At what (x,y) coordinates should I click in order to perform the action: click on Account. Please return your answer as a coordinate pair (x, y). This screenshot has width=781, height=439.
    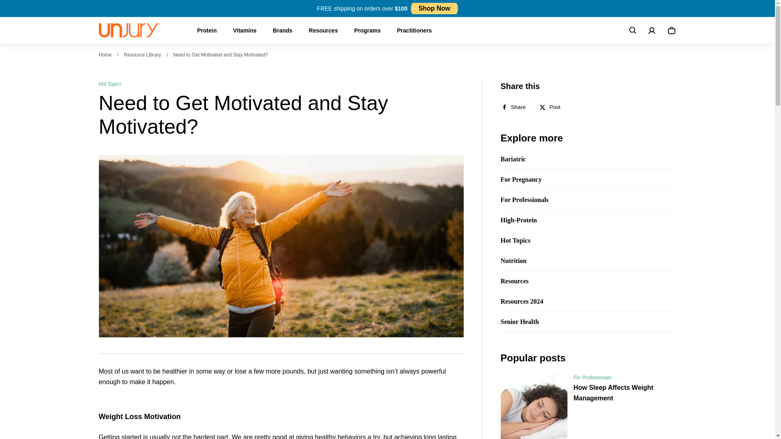
    Looking at the image, I should click on (652, 30).